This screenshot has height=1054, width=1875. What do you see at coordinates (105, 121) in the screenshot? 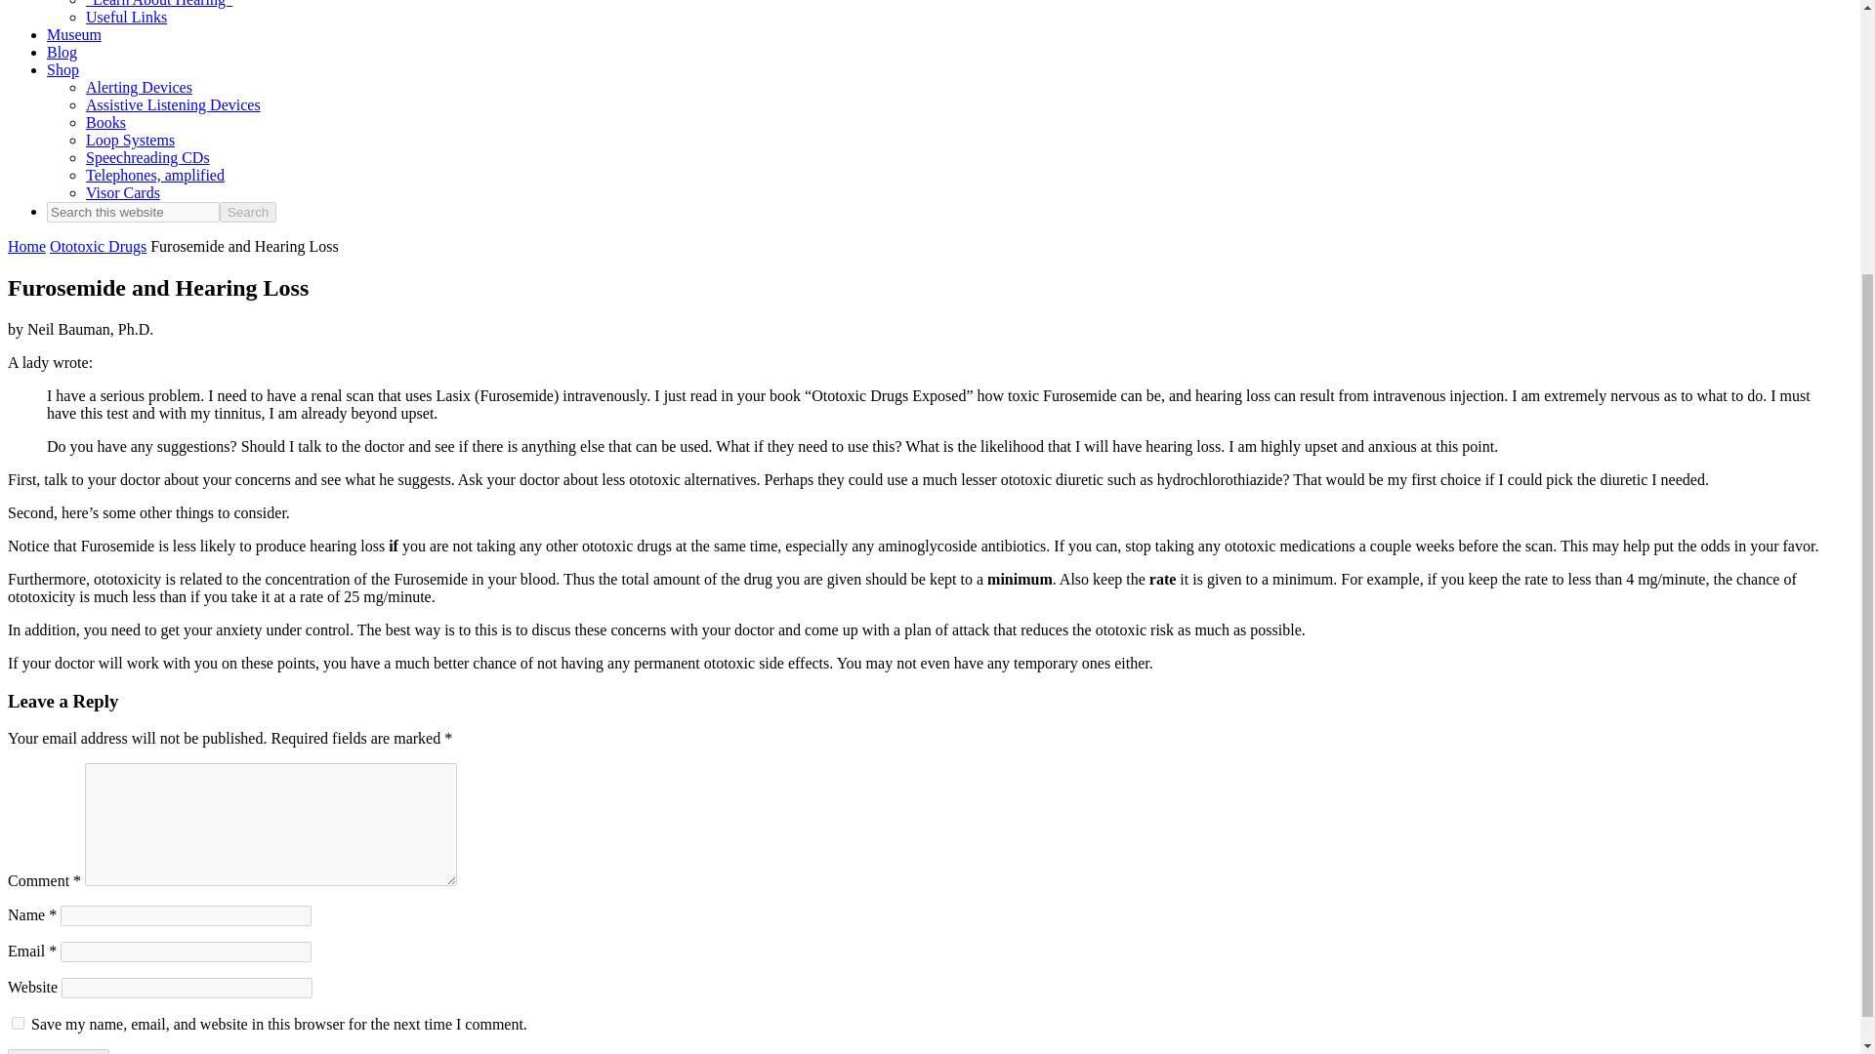
I see `Books` at bounding box center [105, 121].